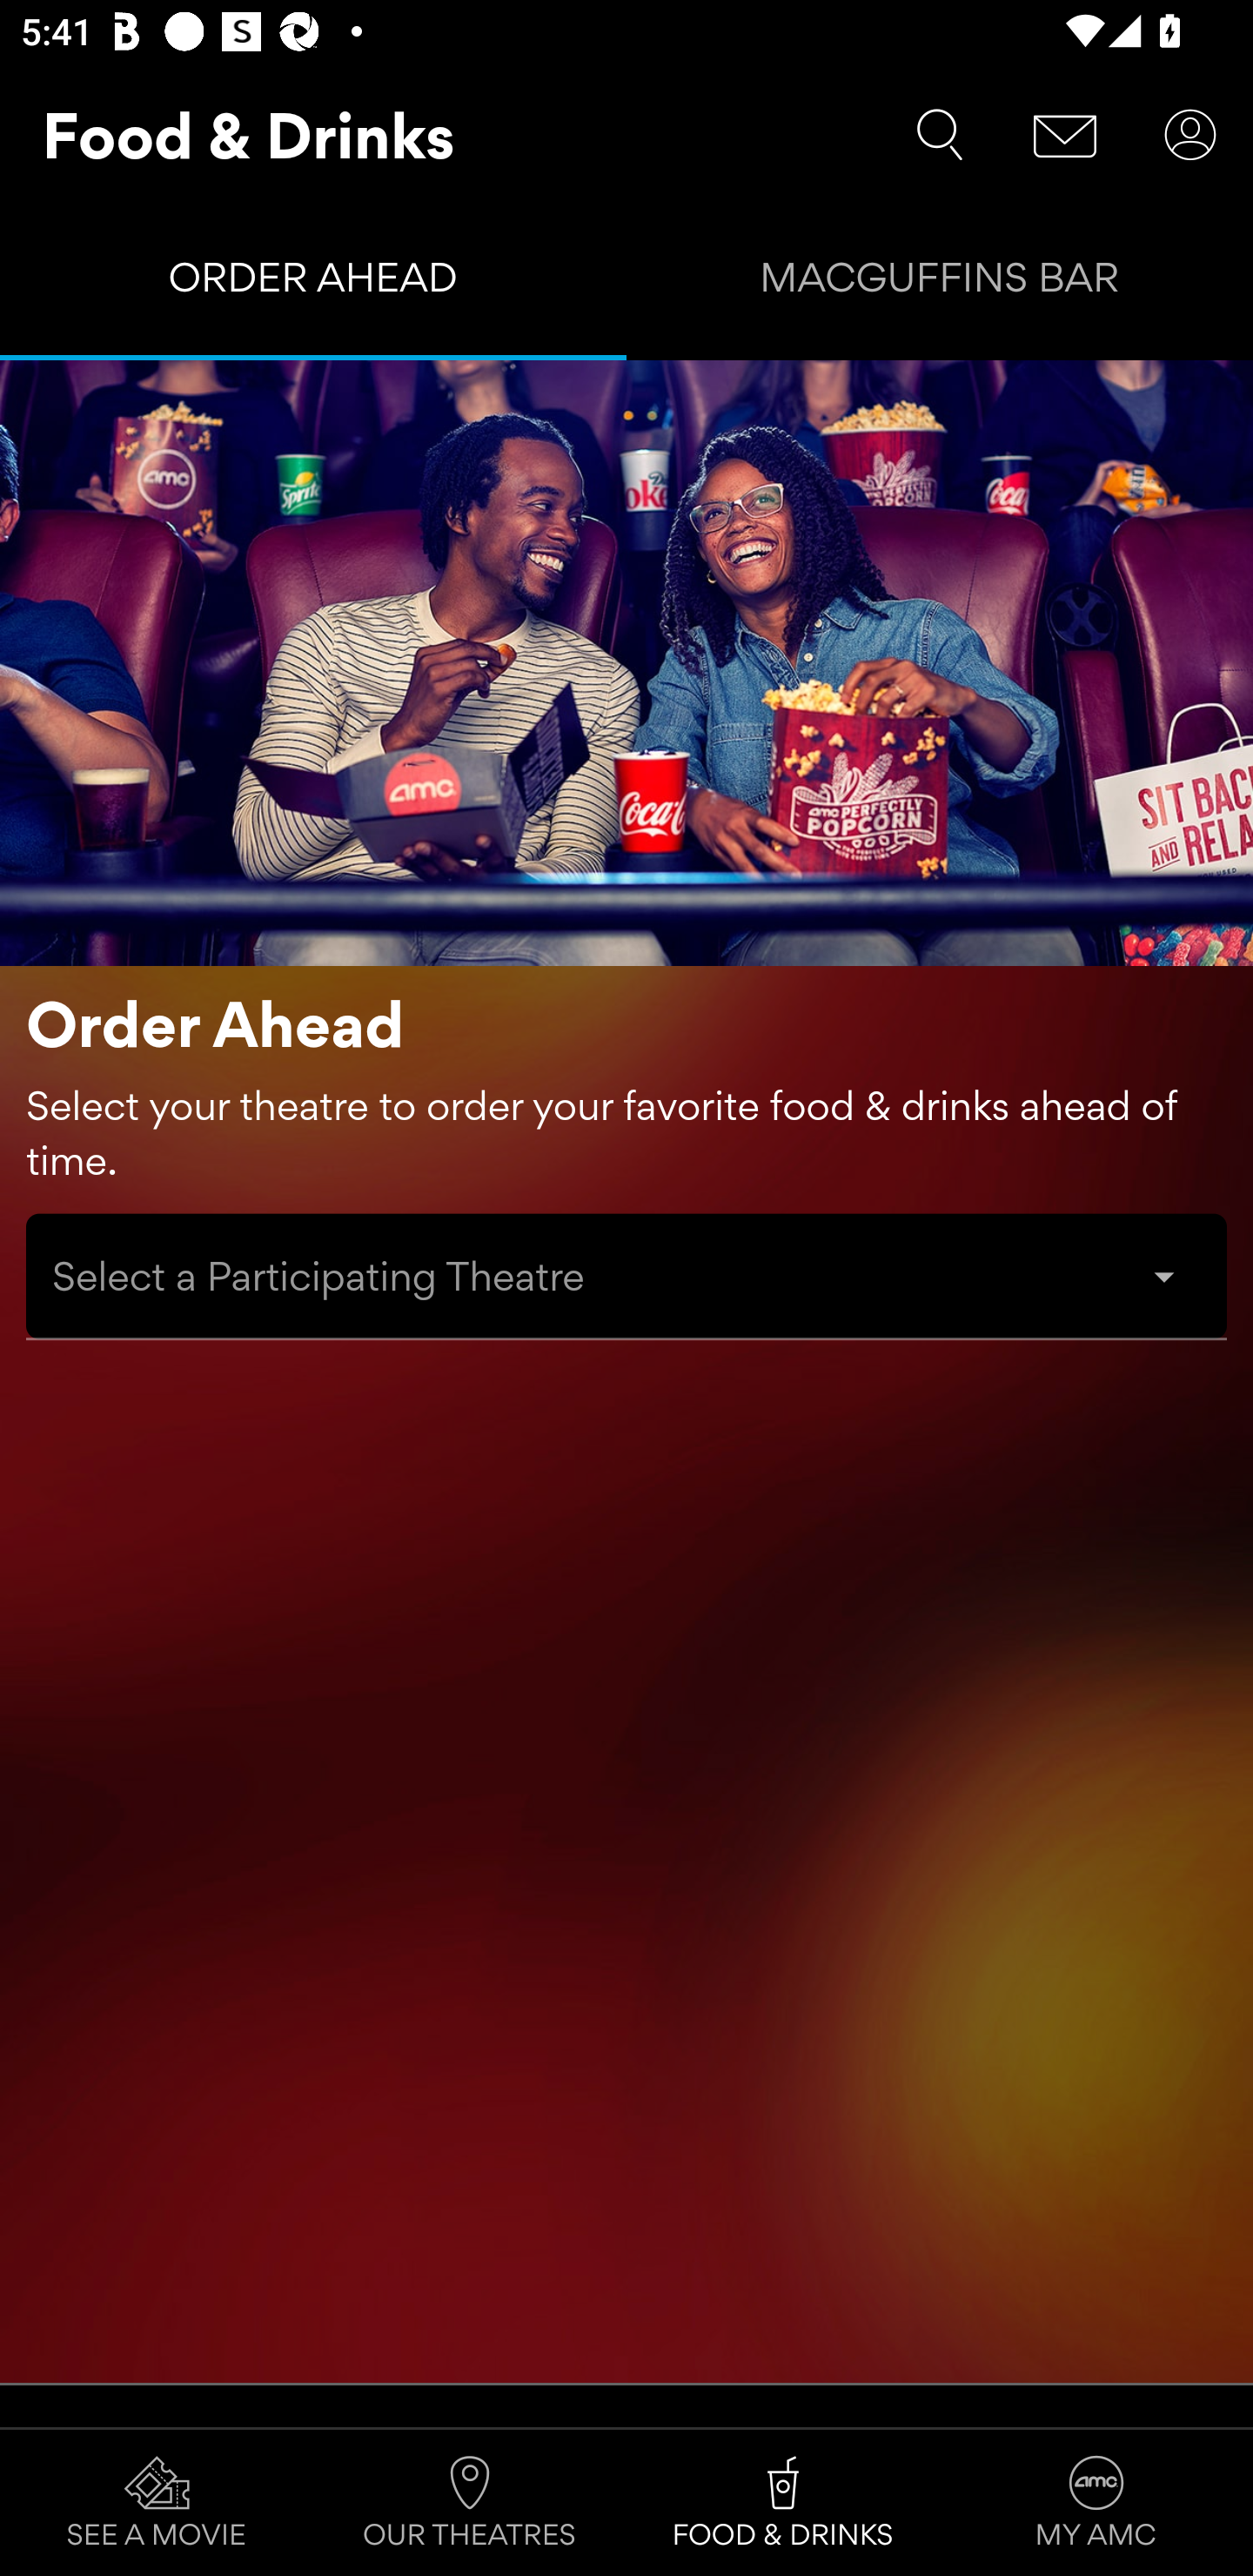 This screenshot has height=2576, width=1253. What do you see at coordinates (940, 135) in the screenshot?
I see `Search` at bounding box center [940, 135].